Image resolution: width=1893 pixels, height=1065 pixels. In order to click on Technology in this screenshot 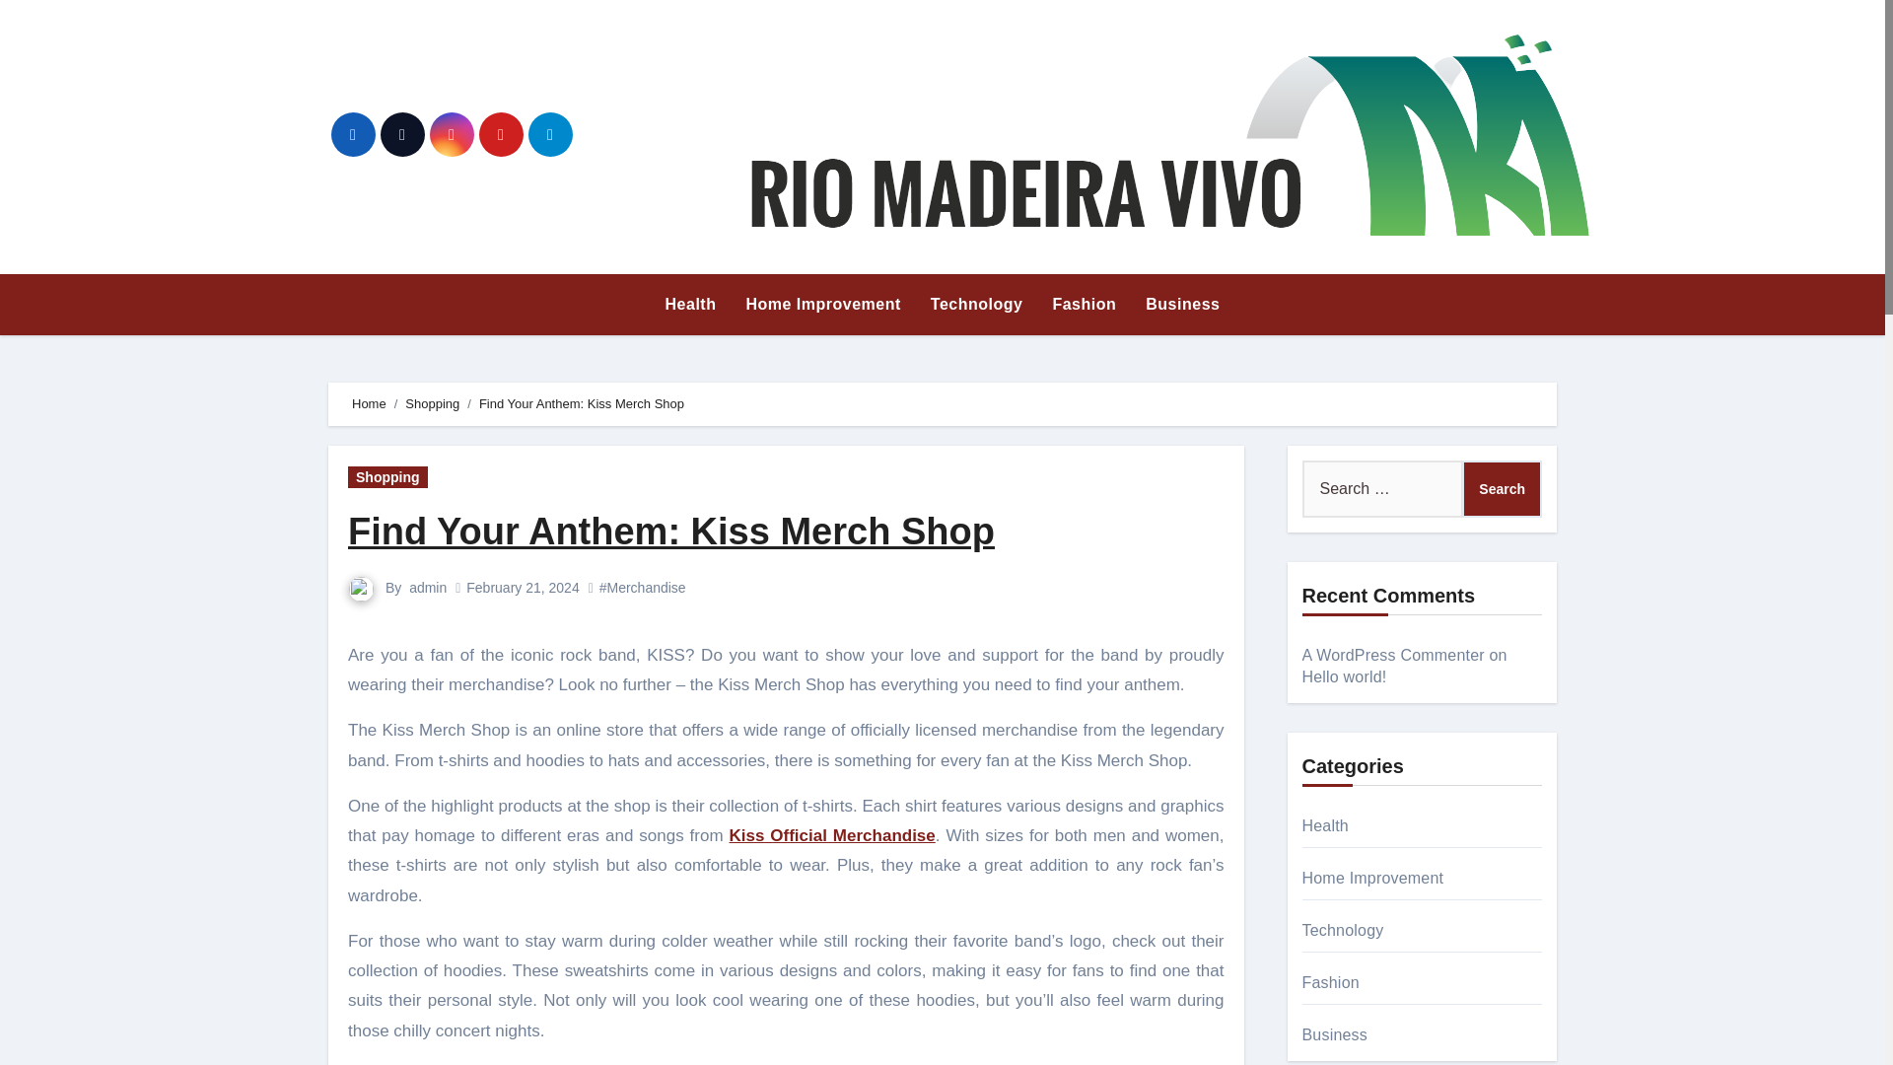, I will do `click(976, 304)`.